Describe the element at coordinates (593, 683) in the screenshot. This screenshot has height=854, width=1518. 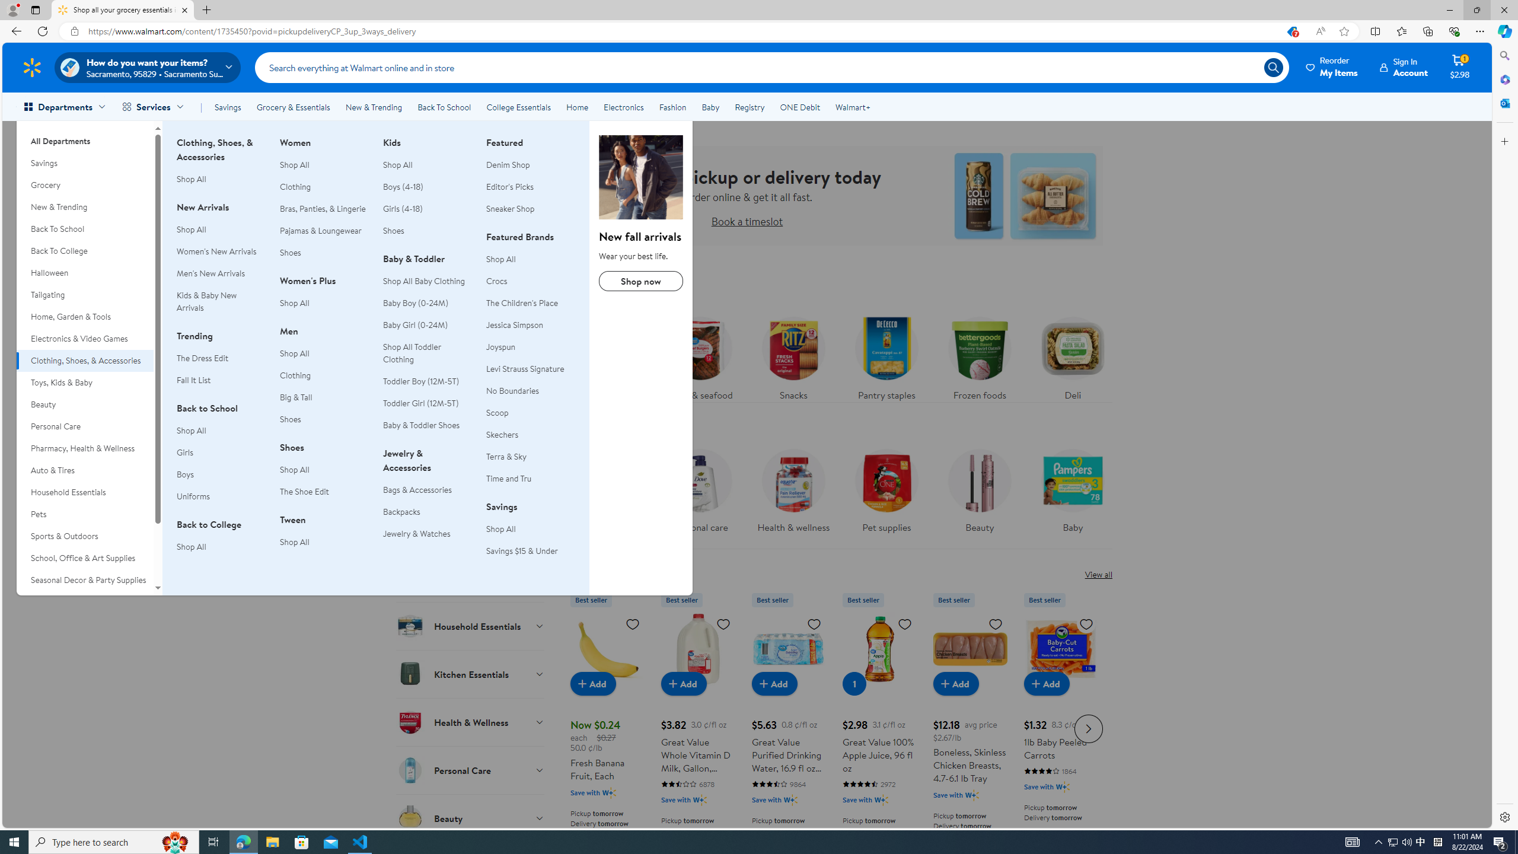
I see `Add to cart - Fresh Banana Fruit, Each` at that location.